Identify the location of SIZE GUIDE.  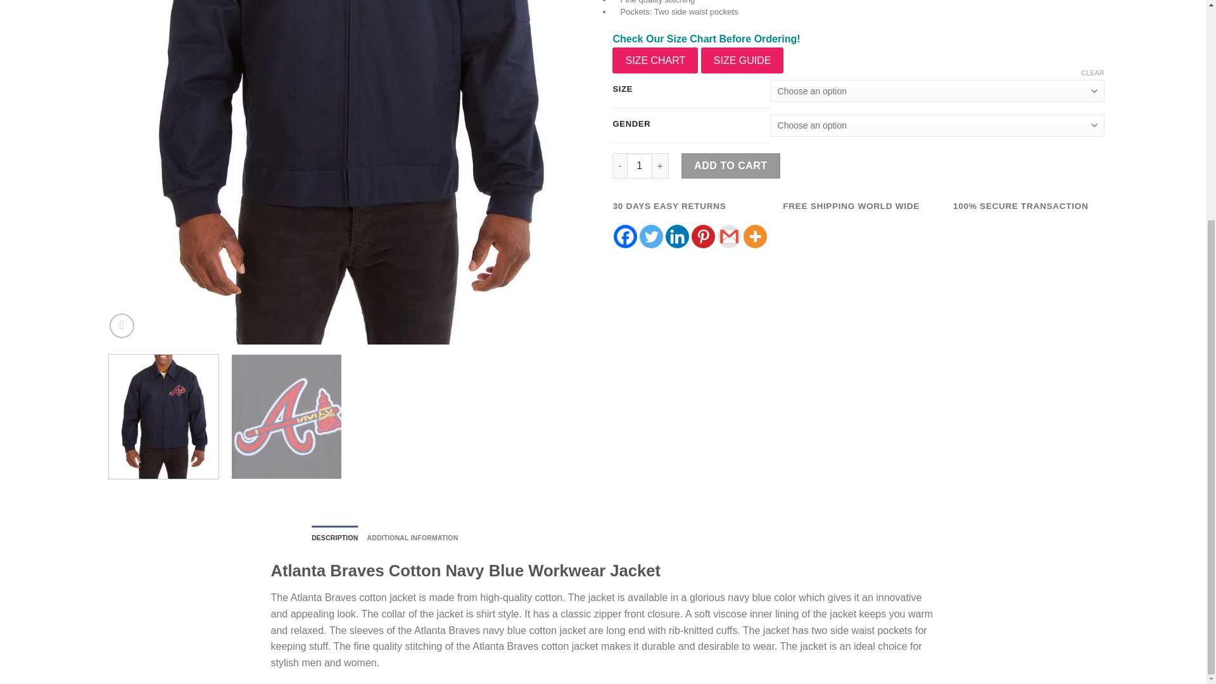
(742, 60).